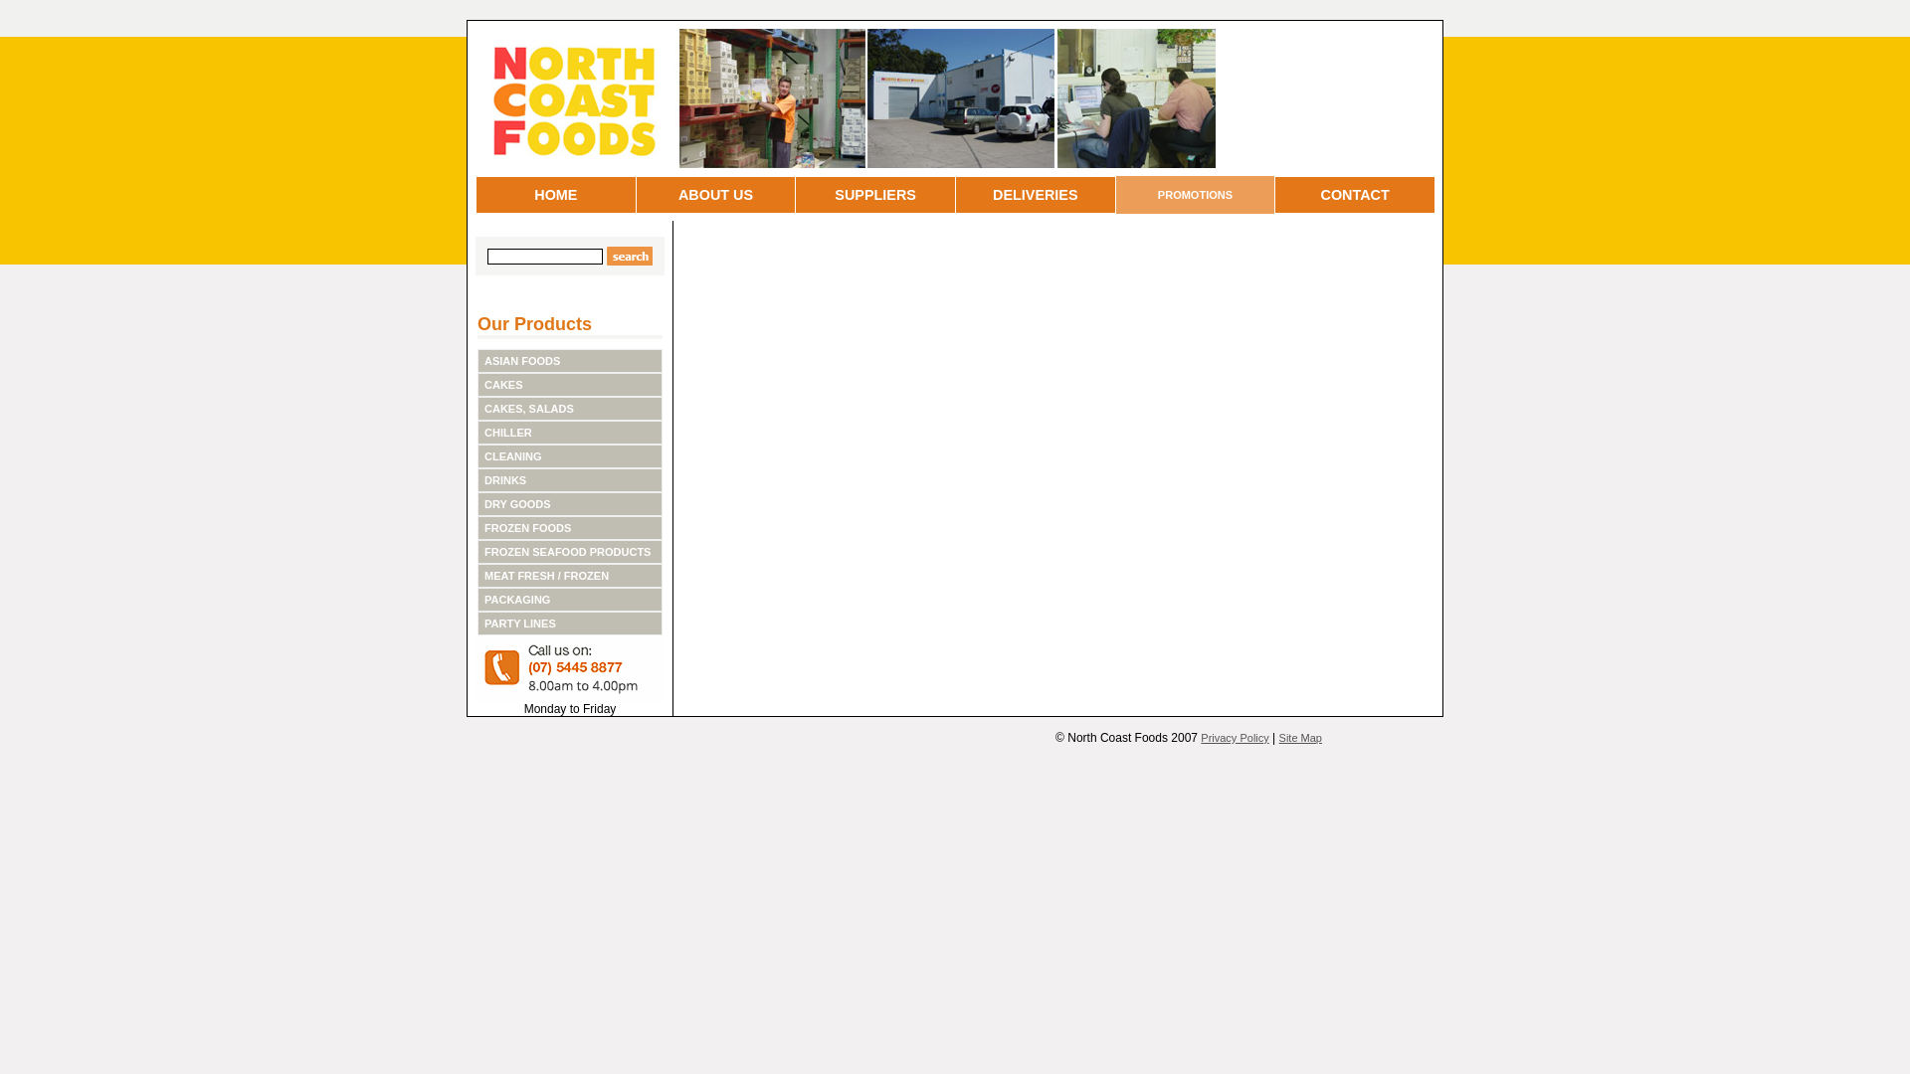 The image size is (1910, 1074). I want to click on DELIVERIES, so click(1035, 195).